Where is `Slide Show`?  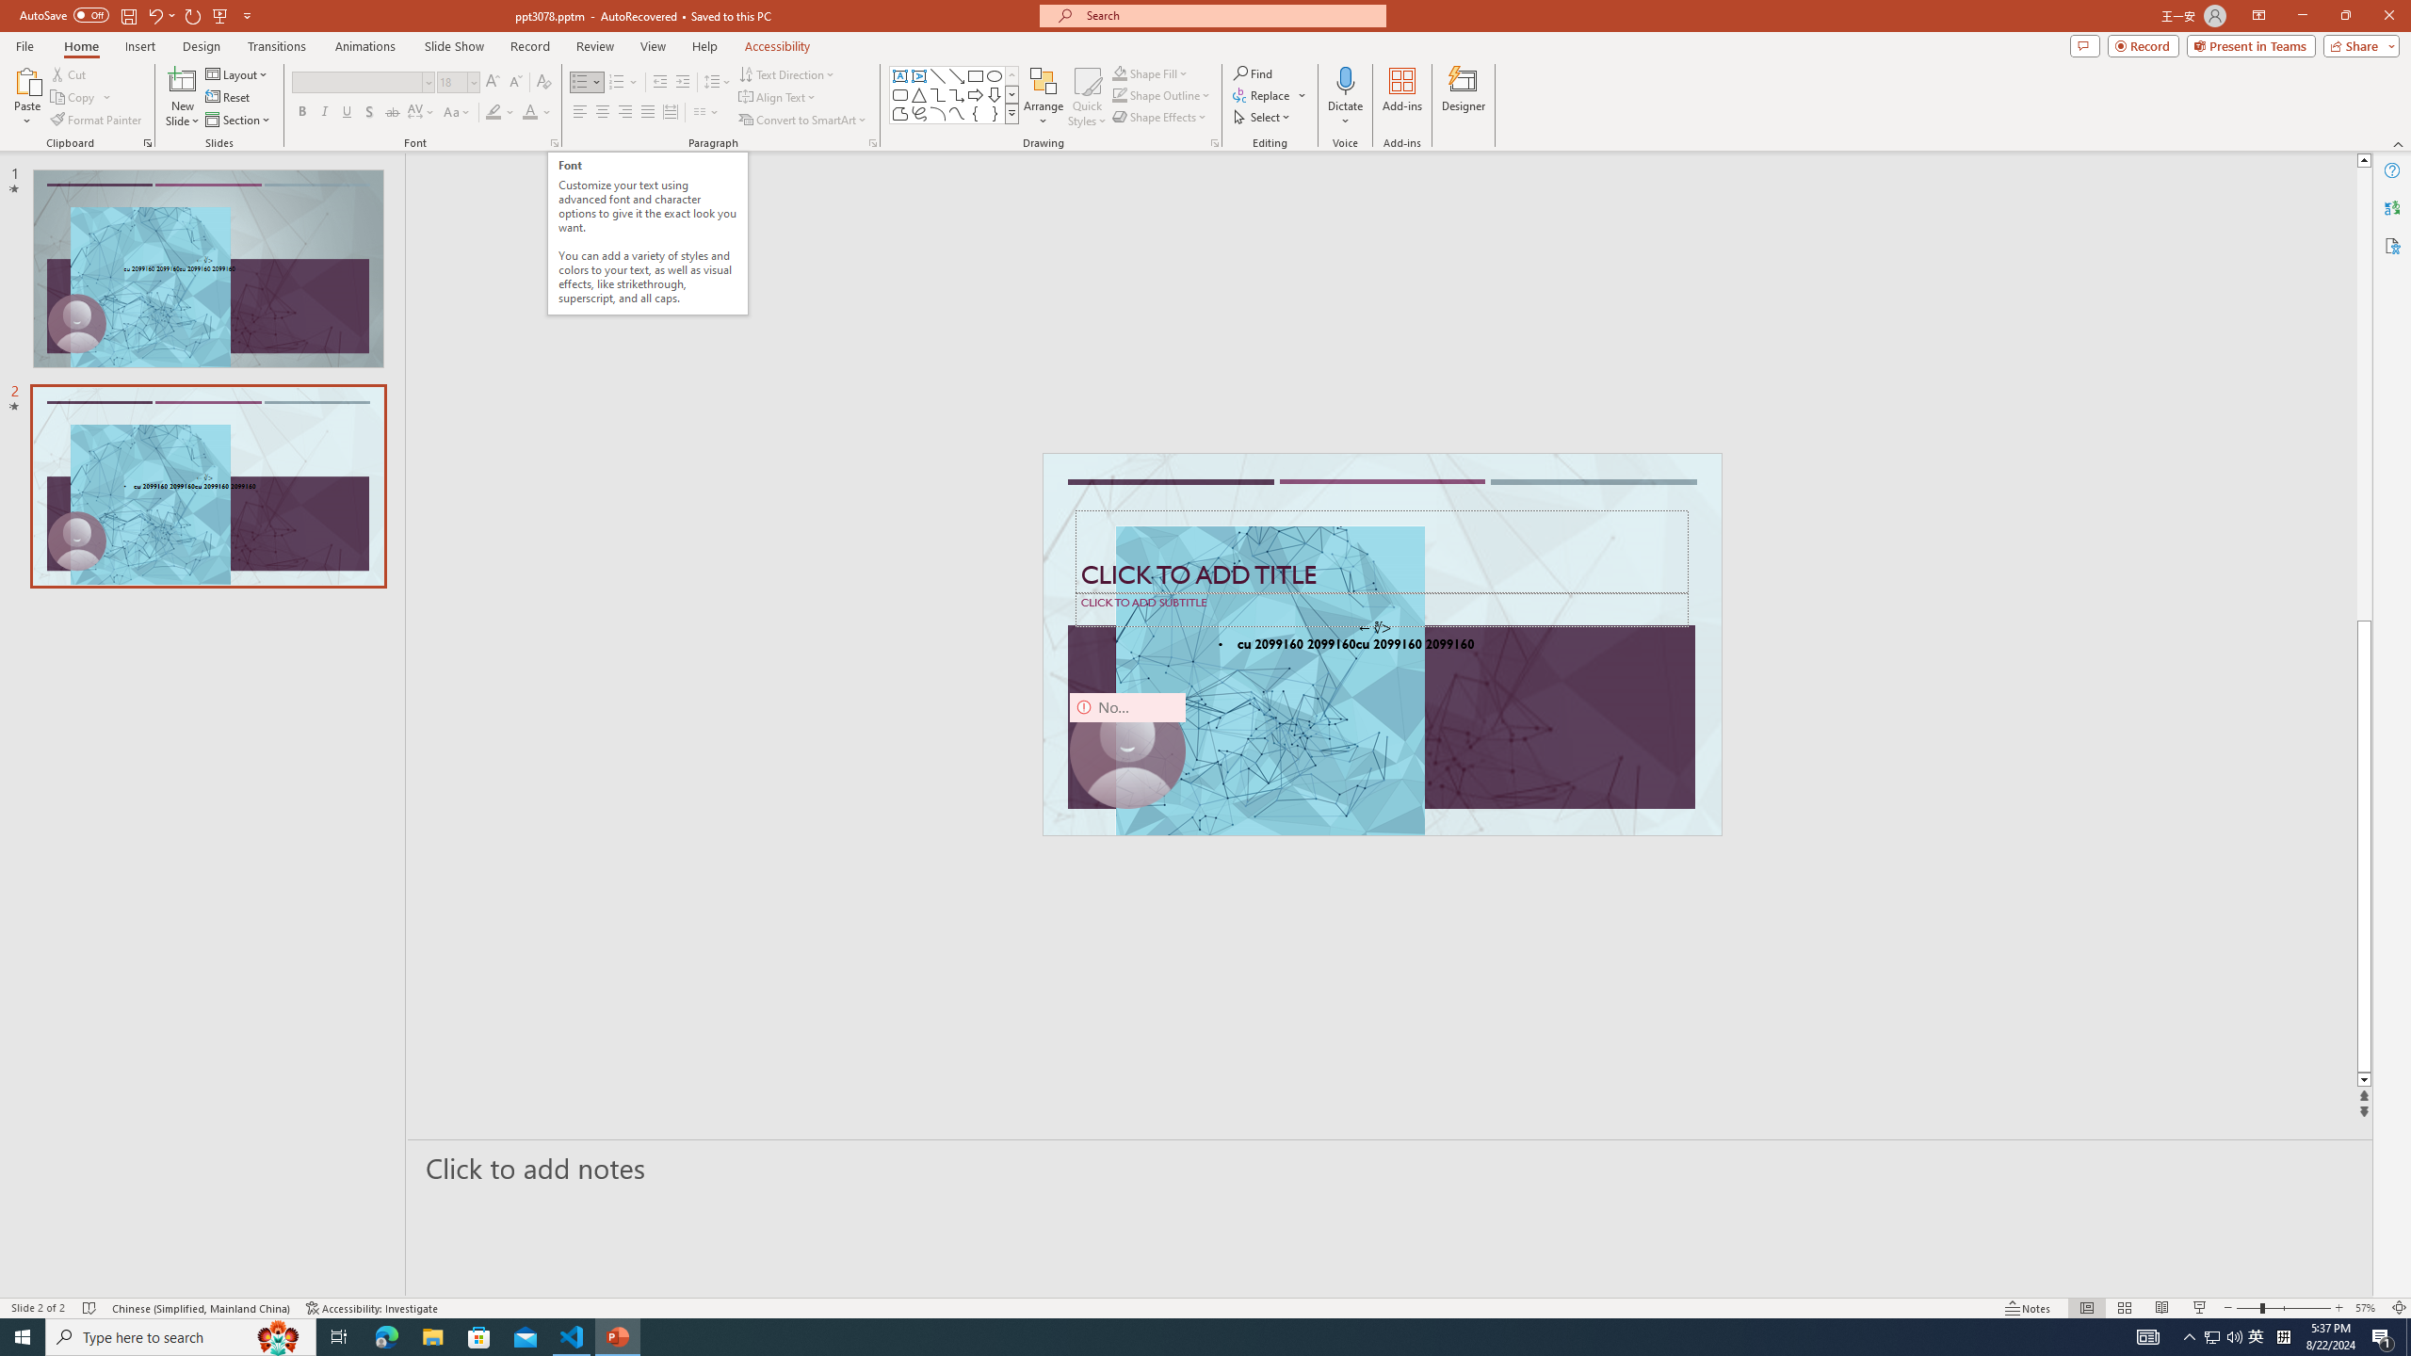 Slide Show is located at coordinates (454, 46).